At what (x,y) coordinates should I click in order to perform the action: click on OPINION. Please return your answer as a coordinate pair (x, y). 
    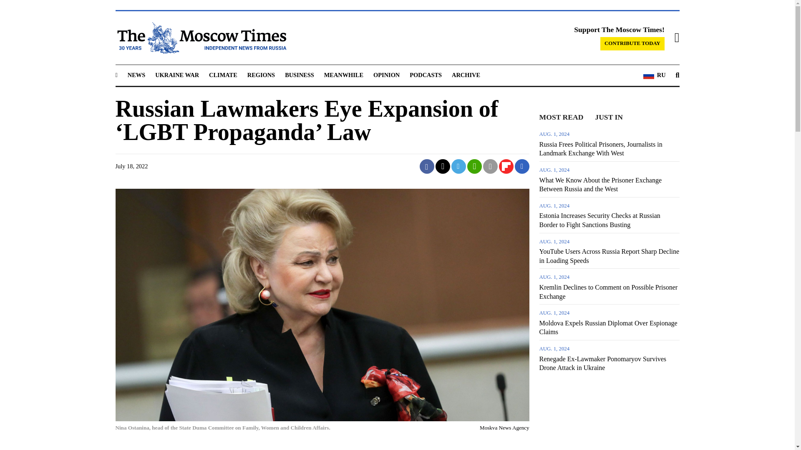
    Looking at the image, I should click on (386, 75).